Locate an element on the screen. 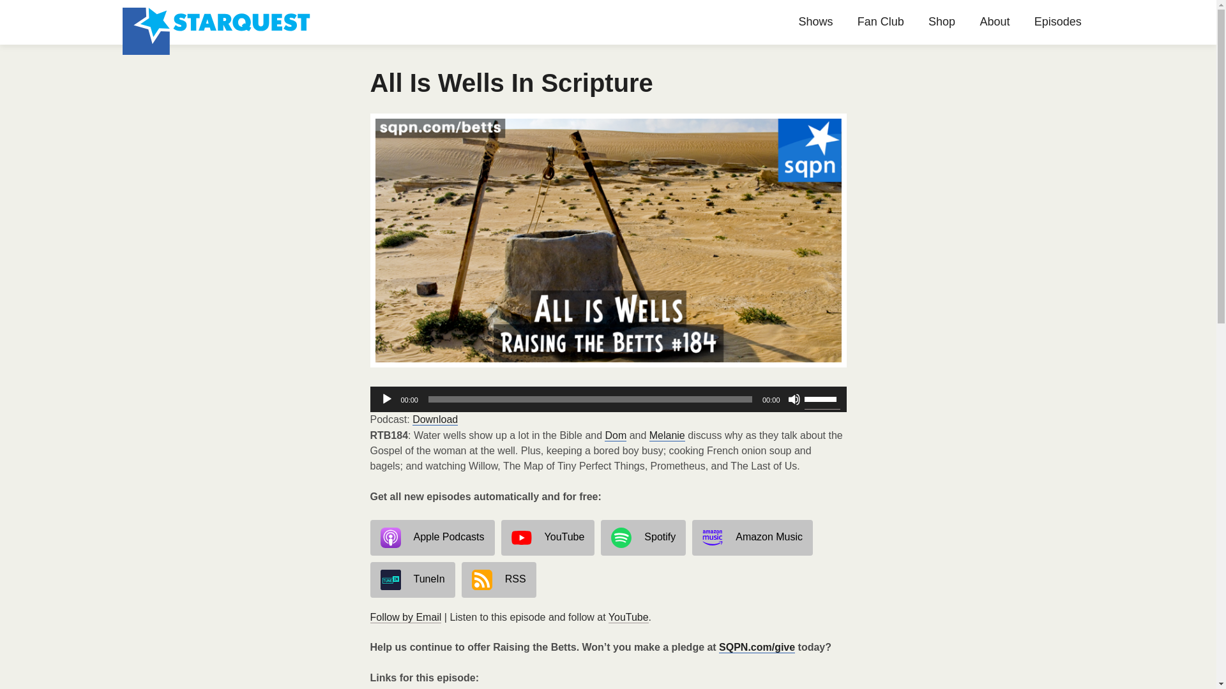 This screenshot has width=1226, height=689. Play is located at coordinates (387, 399).